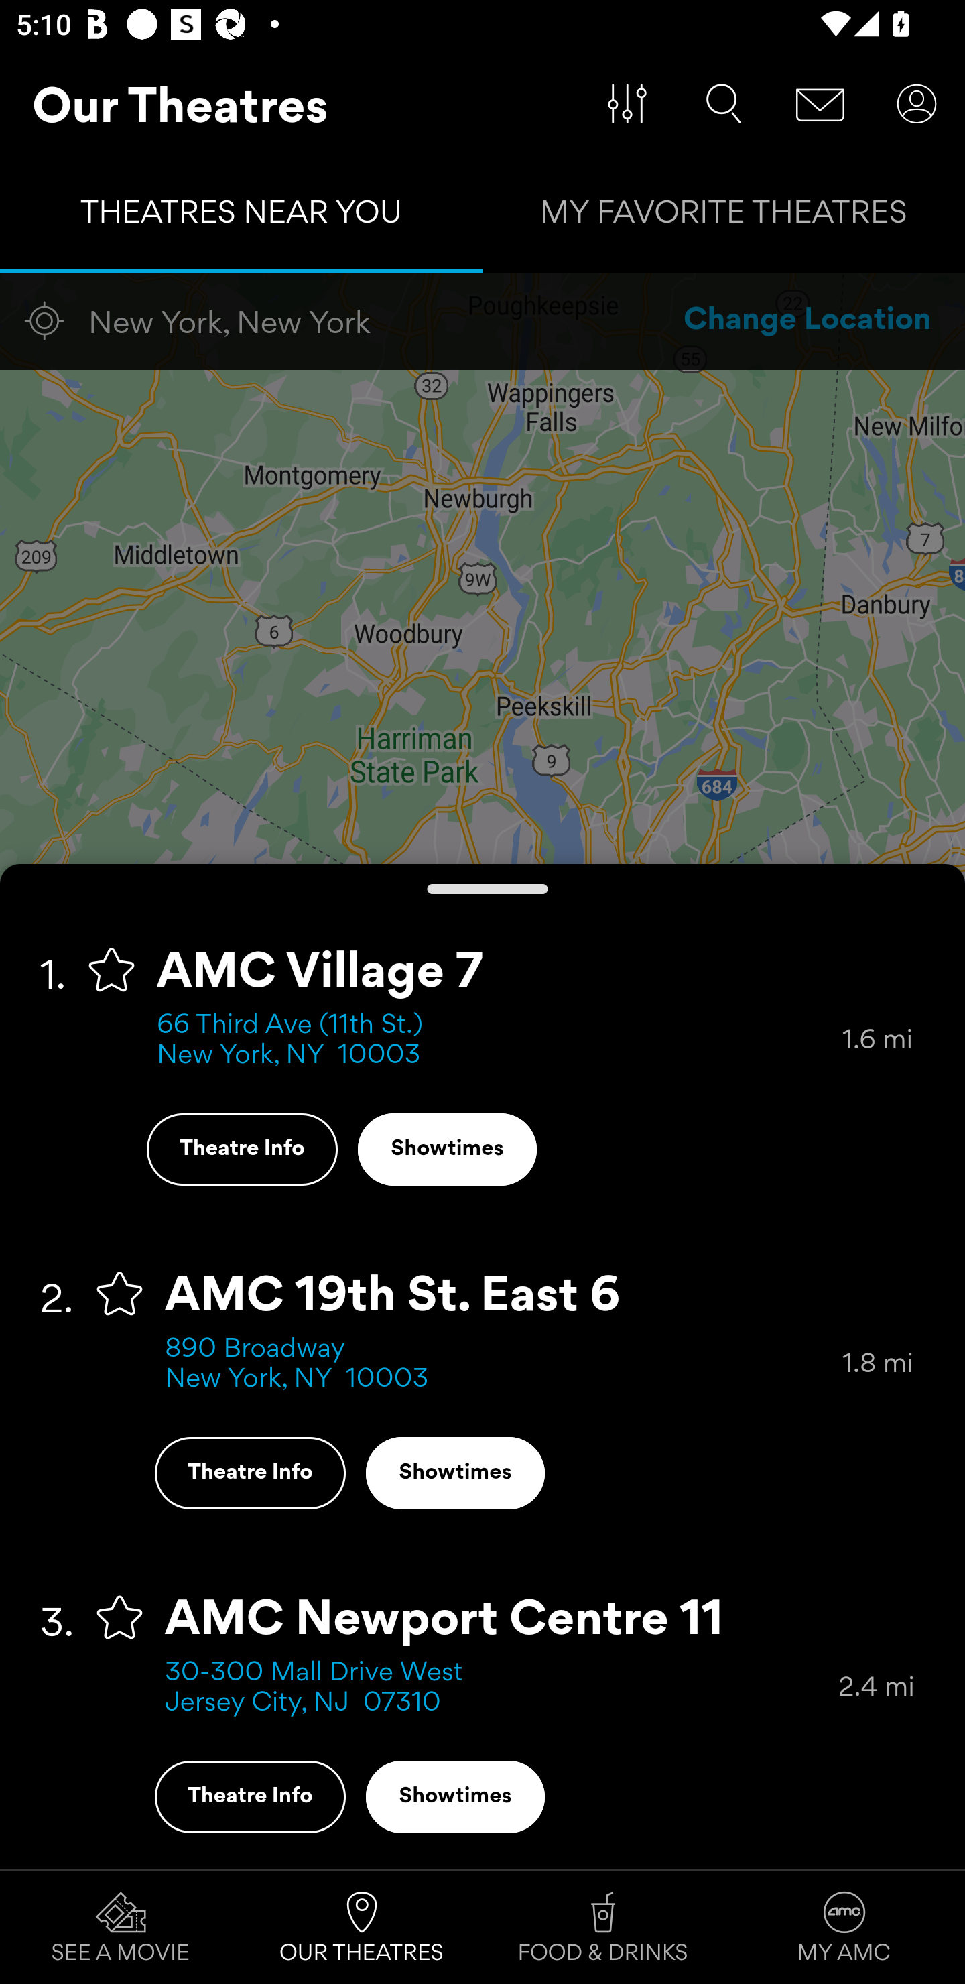  Describe the element at coordinates (121, 1928) in the screenshot. I see `SEE A MOVIE
Tab 1 of 4` at that location.